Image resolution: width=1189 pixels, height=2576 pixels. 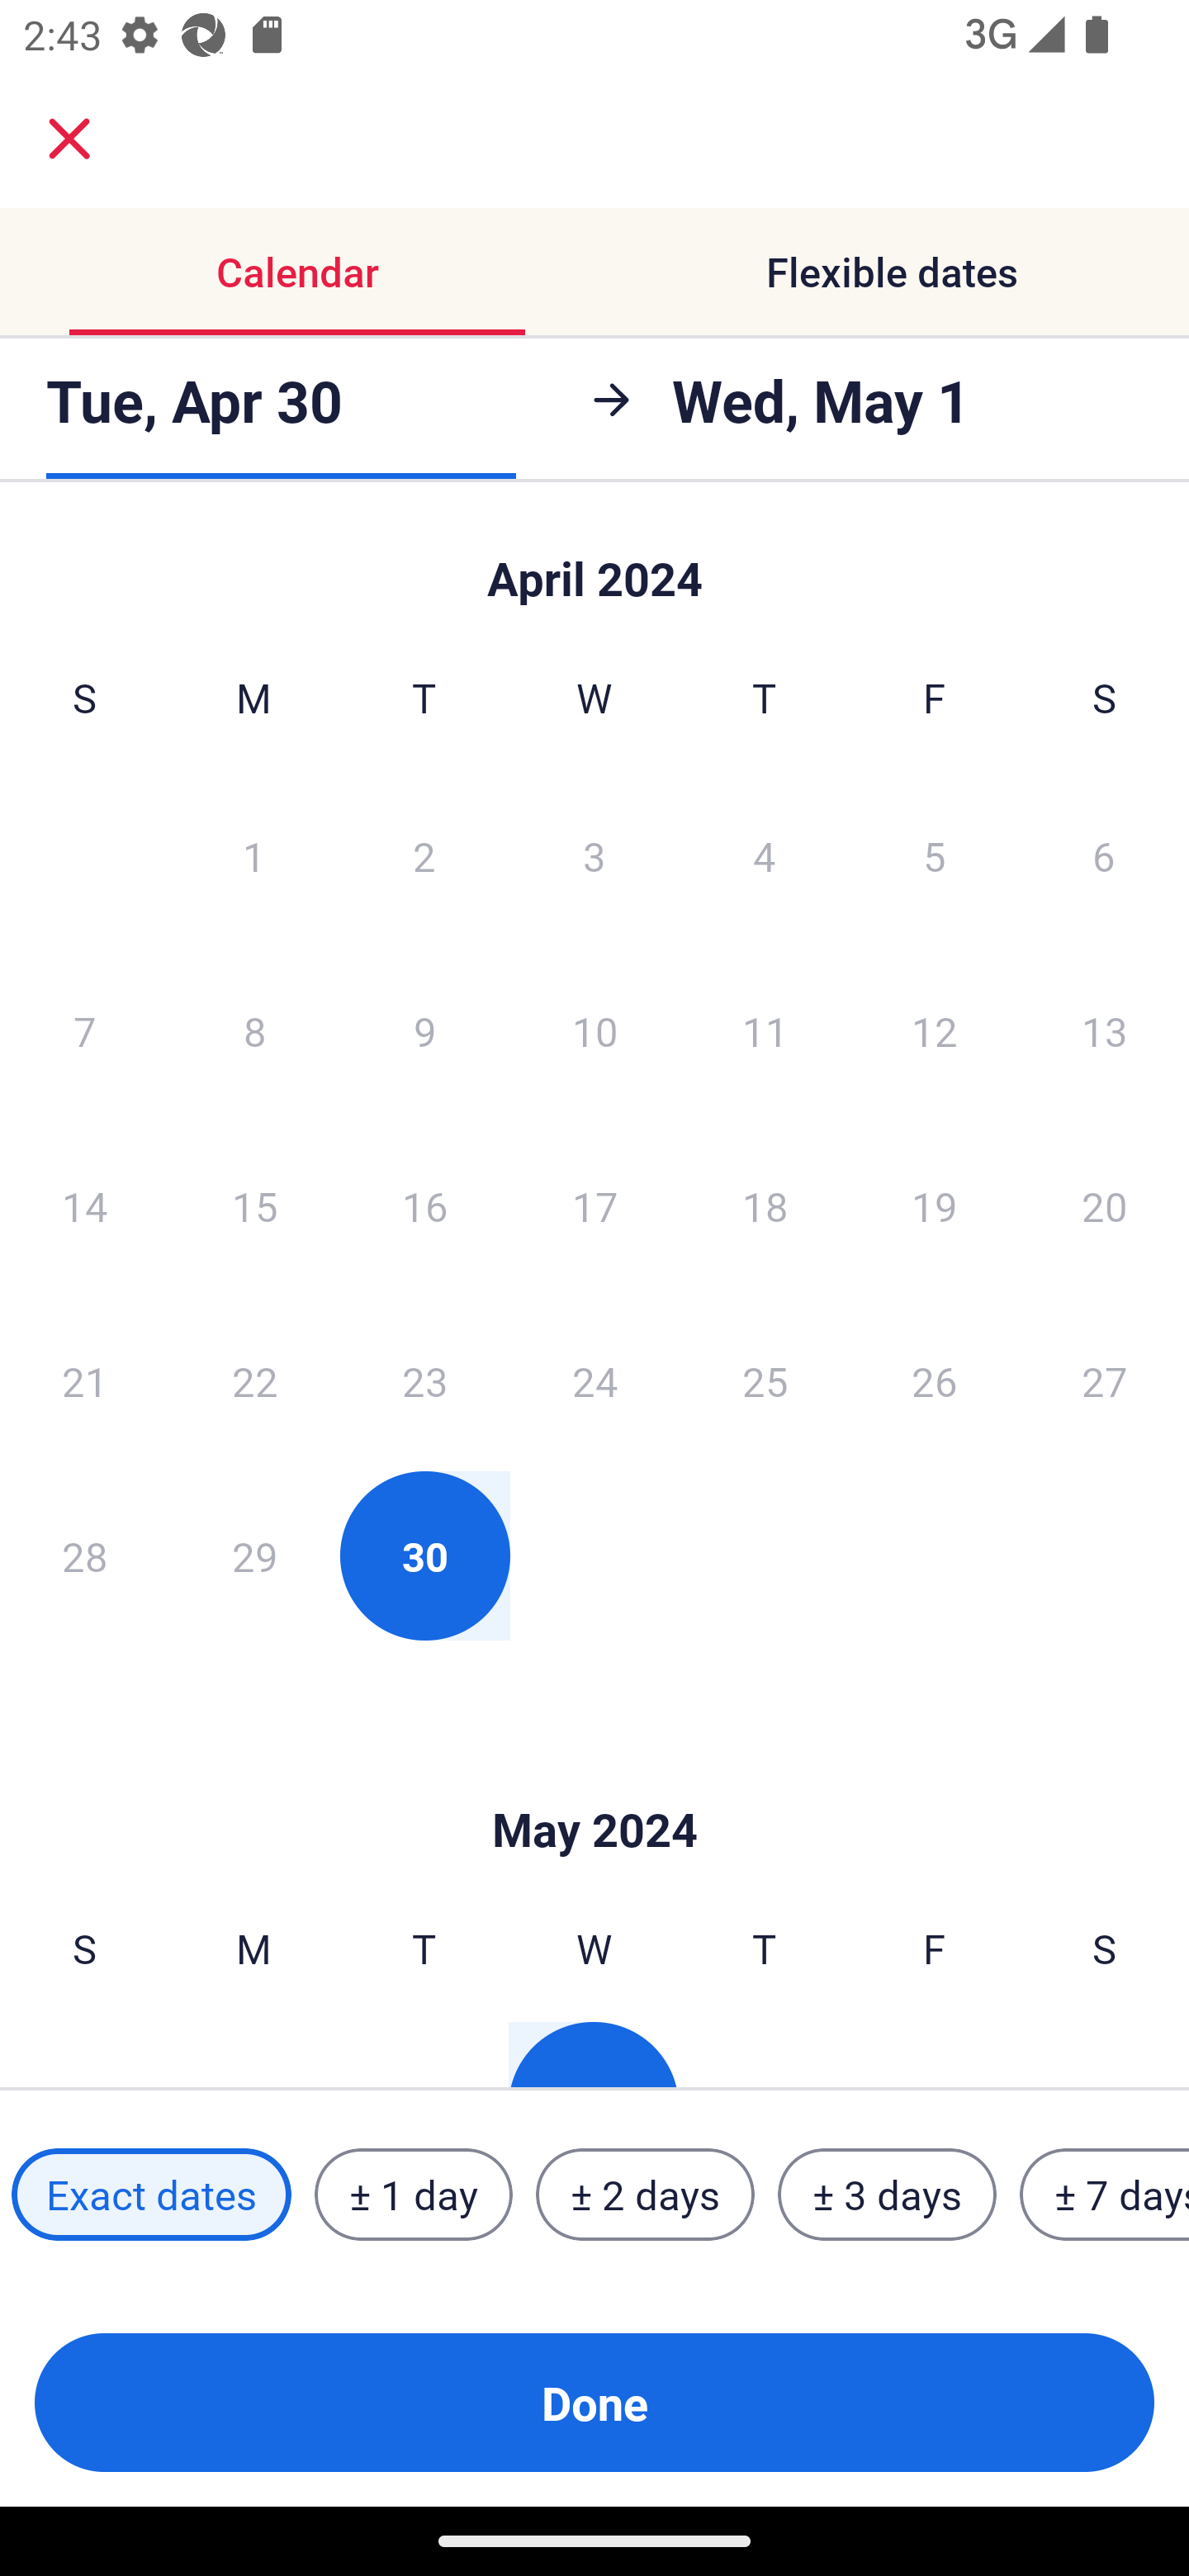 I want to click on 13 Saturday, April 13, 2024, so click(x=1105, y=1030).